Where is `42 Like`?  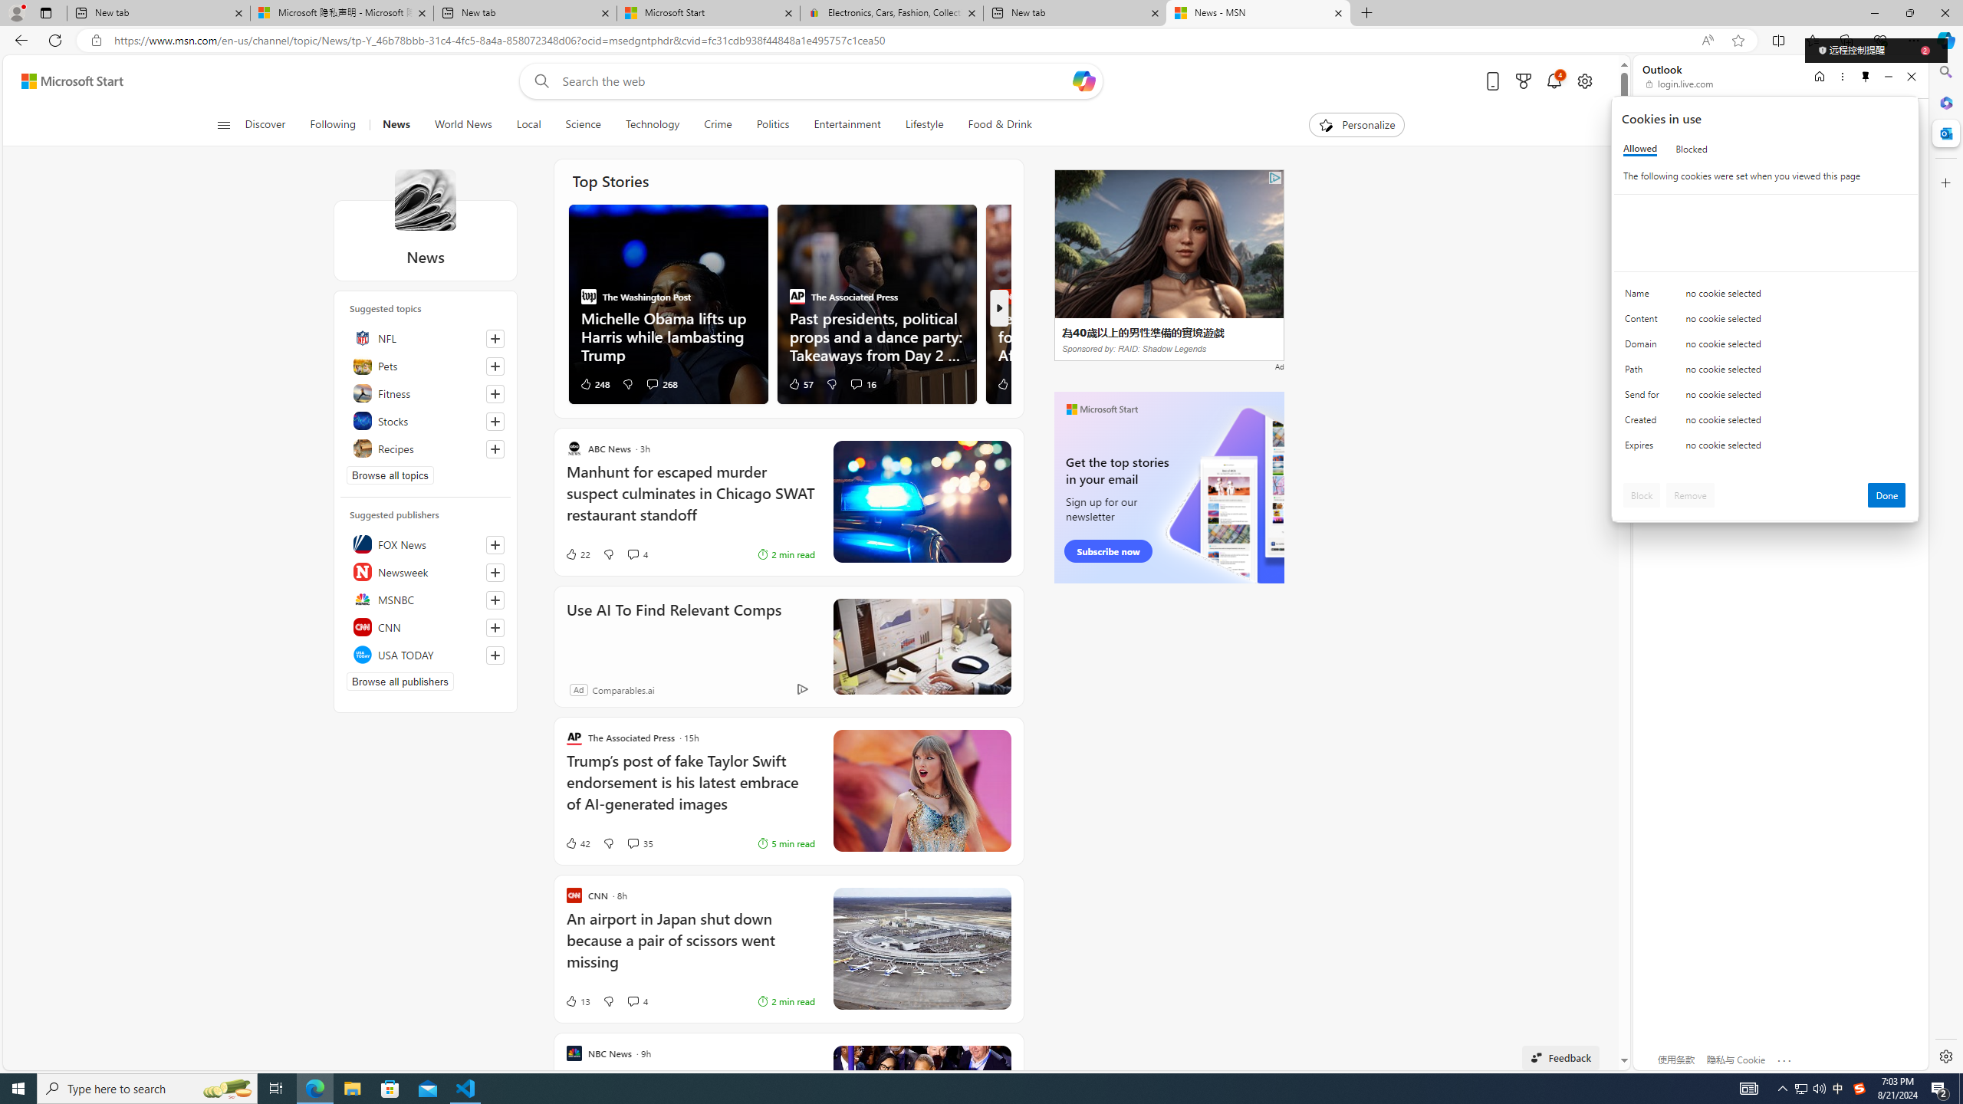 42 Like is located at coordinates (577, 843).